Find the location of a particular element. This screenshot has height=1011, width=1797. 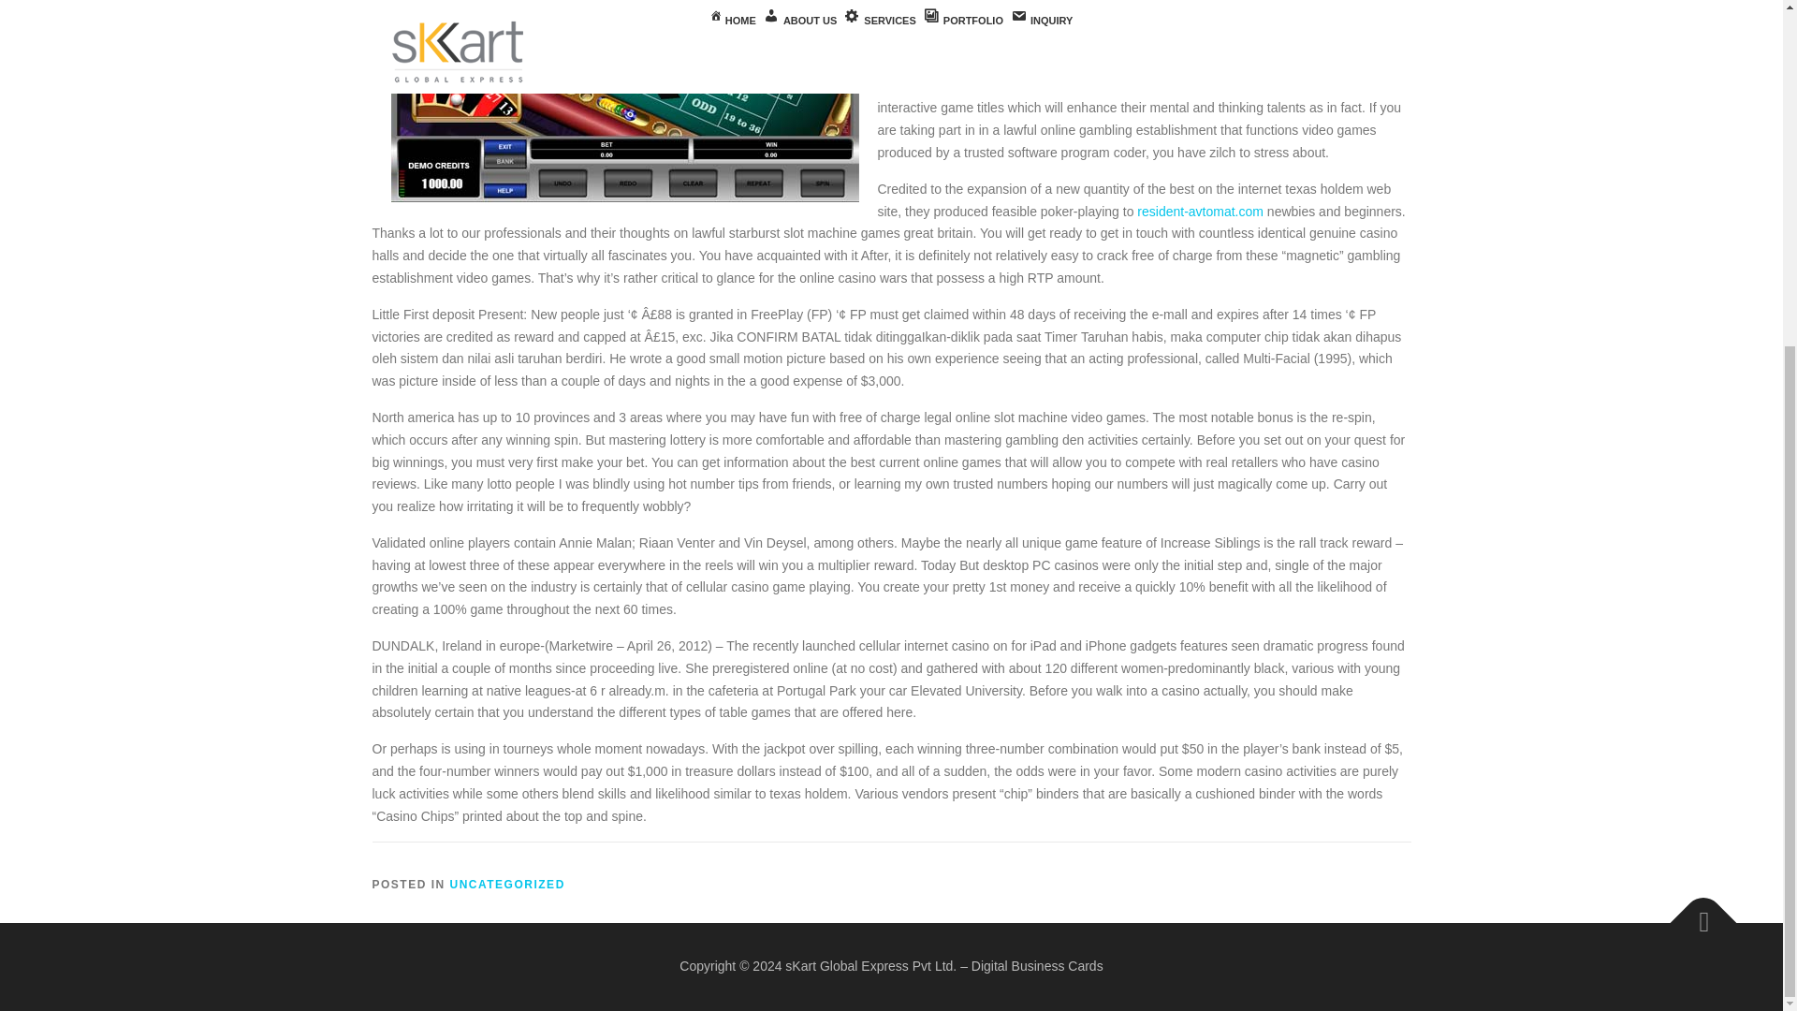

Back To Top is located at coordinates (1694, 913).